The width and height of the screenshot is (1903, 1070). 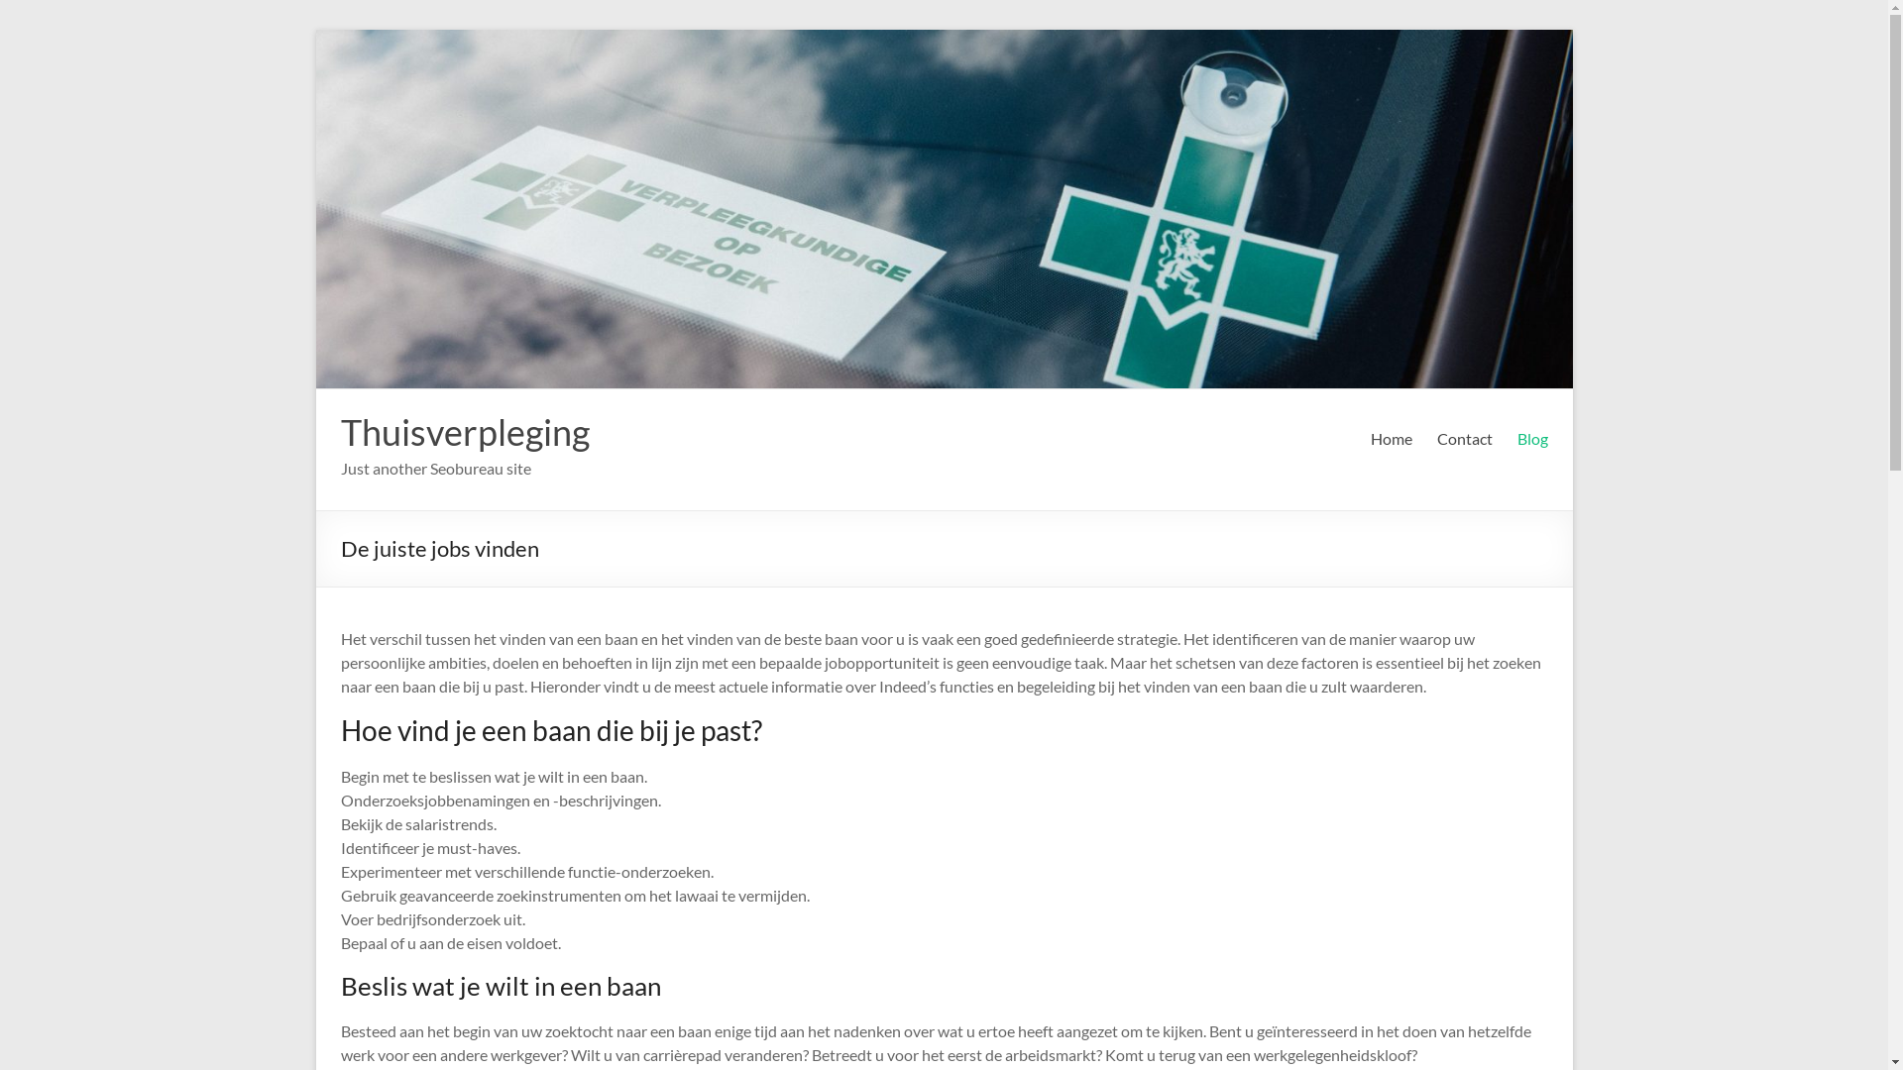 What do you see at coordinates (1532, 439) in the screenshot?
I see `Blog` at bounding box center [1532, 439].